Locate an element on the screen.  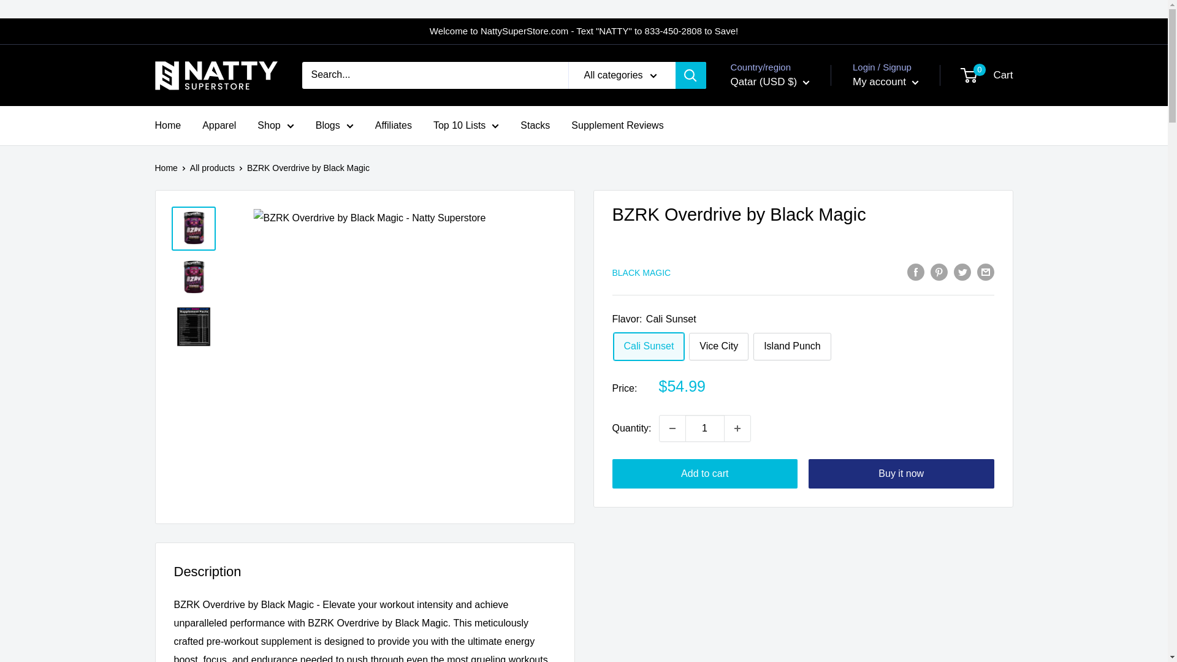
Decrease quantity by 1 is located at coordinates (672, 428).